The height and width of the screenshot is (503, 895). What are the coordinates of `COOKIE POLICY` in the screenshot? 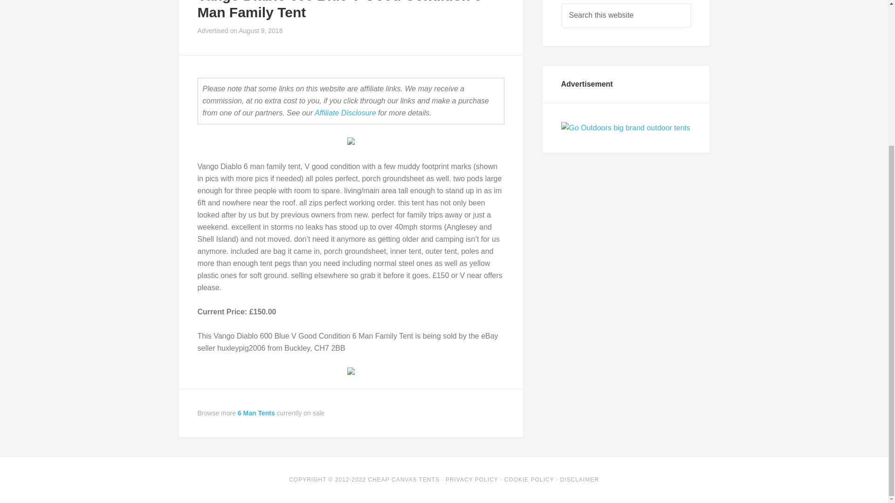 It's located at (529, 479).